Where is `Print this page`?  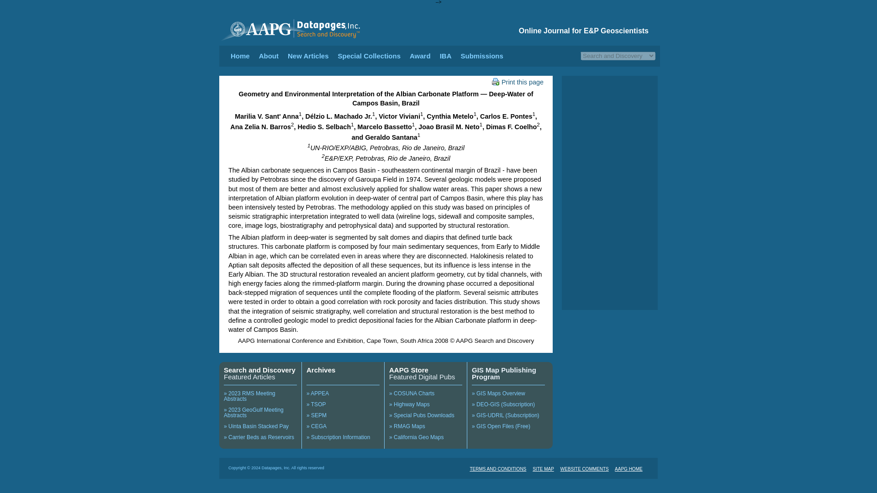
Print this page is located at coordinates (517, 82).